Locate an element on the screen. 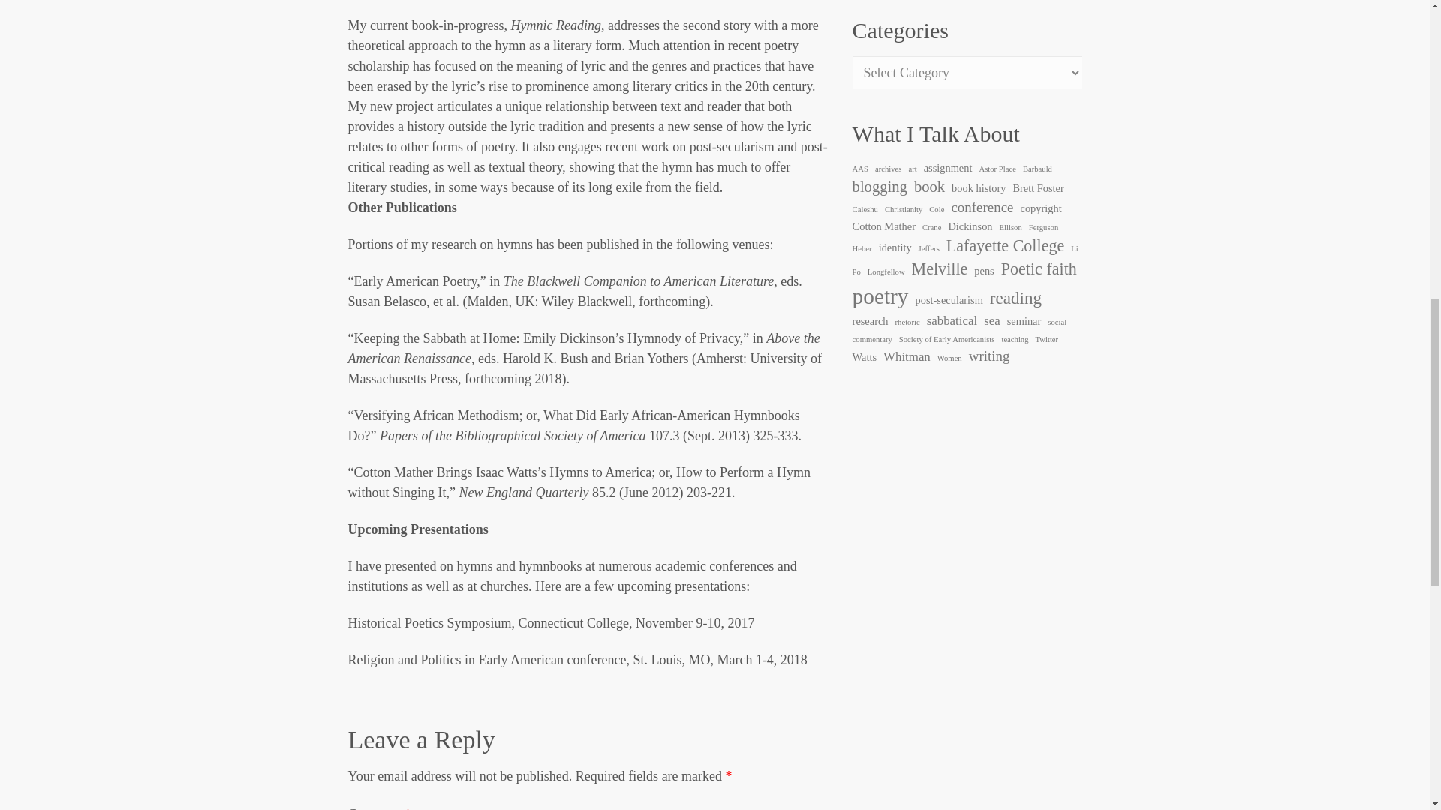 This screenshot has height=810, width=1441. book is located at coordinates (929, 186).